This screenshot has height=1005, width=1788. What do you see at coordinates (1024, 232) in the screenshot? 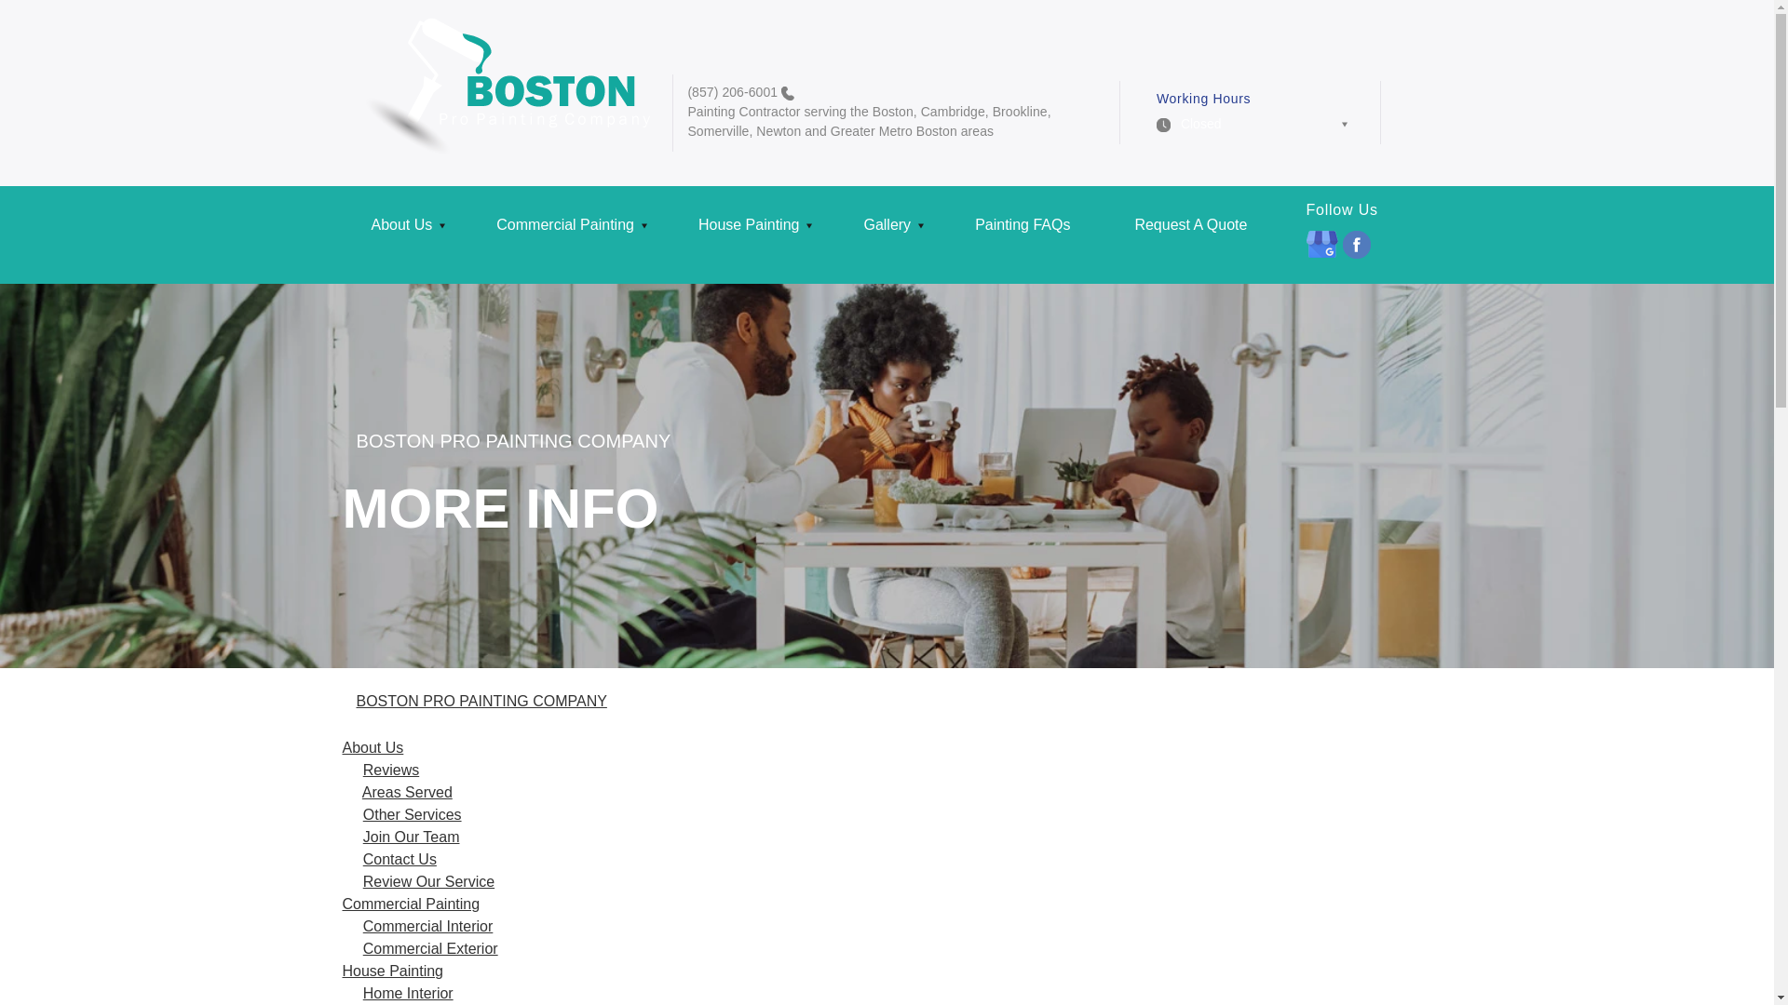
I see `Painting FAQs` at bounding box center [1024, 232].